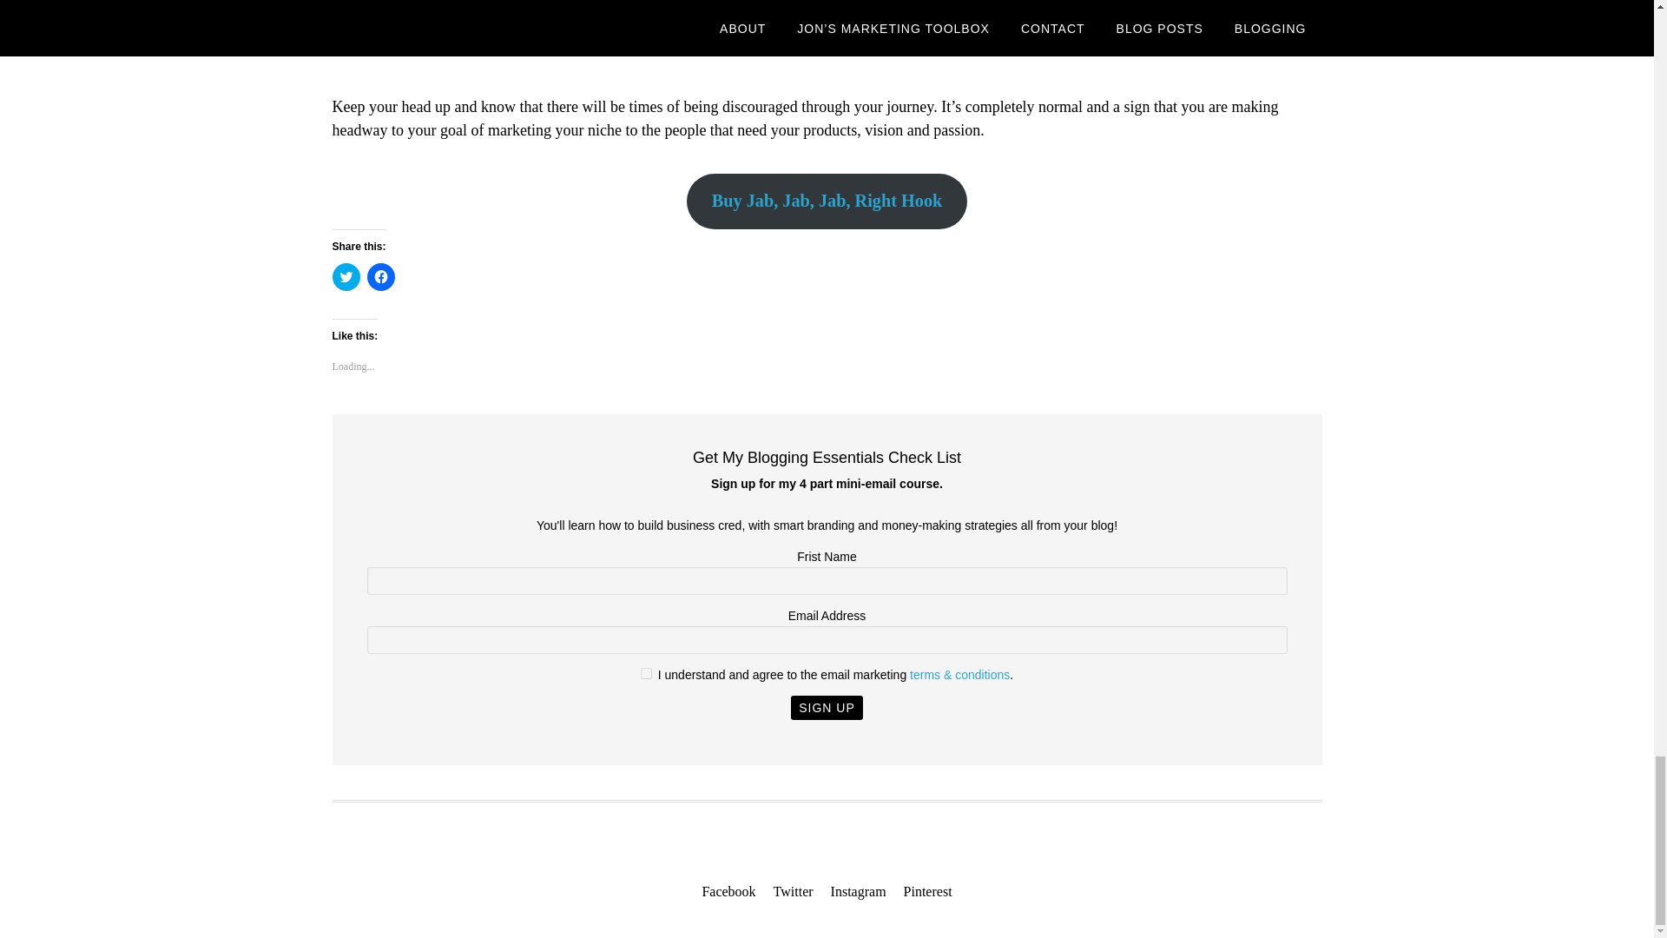  I want to click on Click to share on Twitter, so click(346, 276).